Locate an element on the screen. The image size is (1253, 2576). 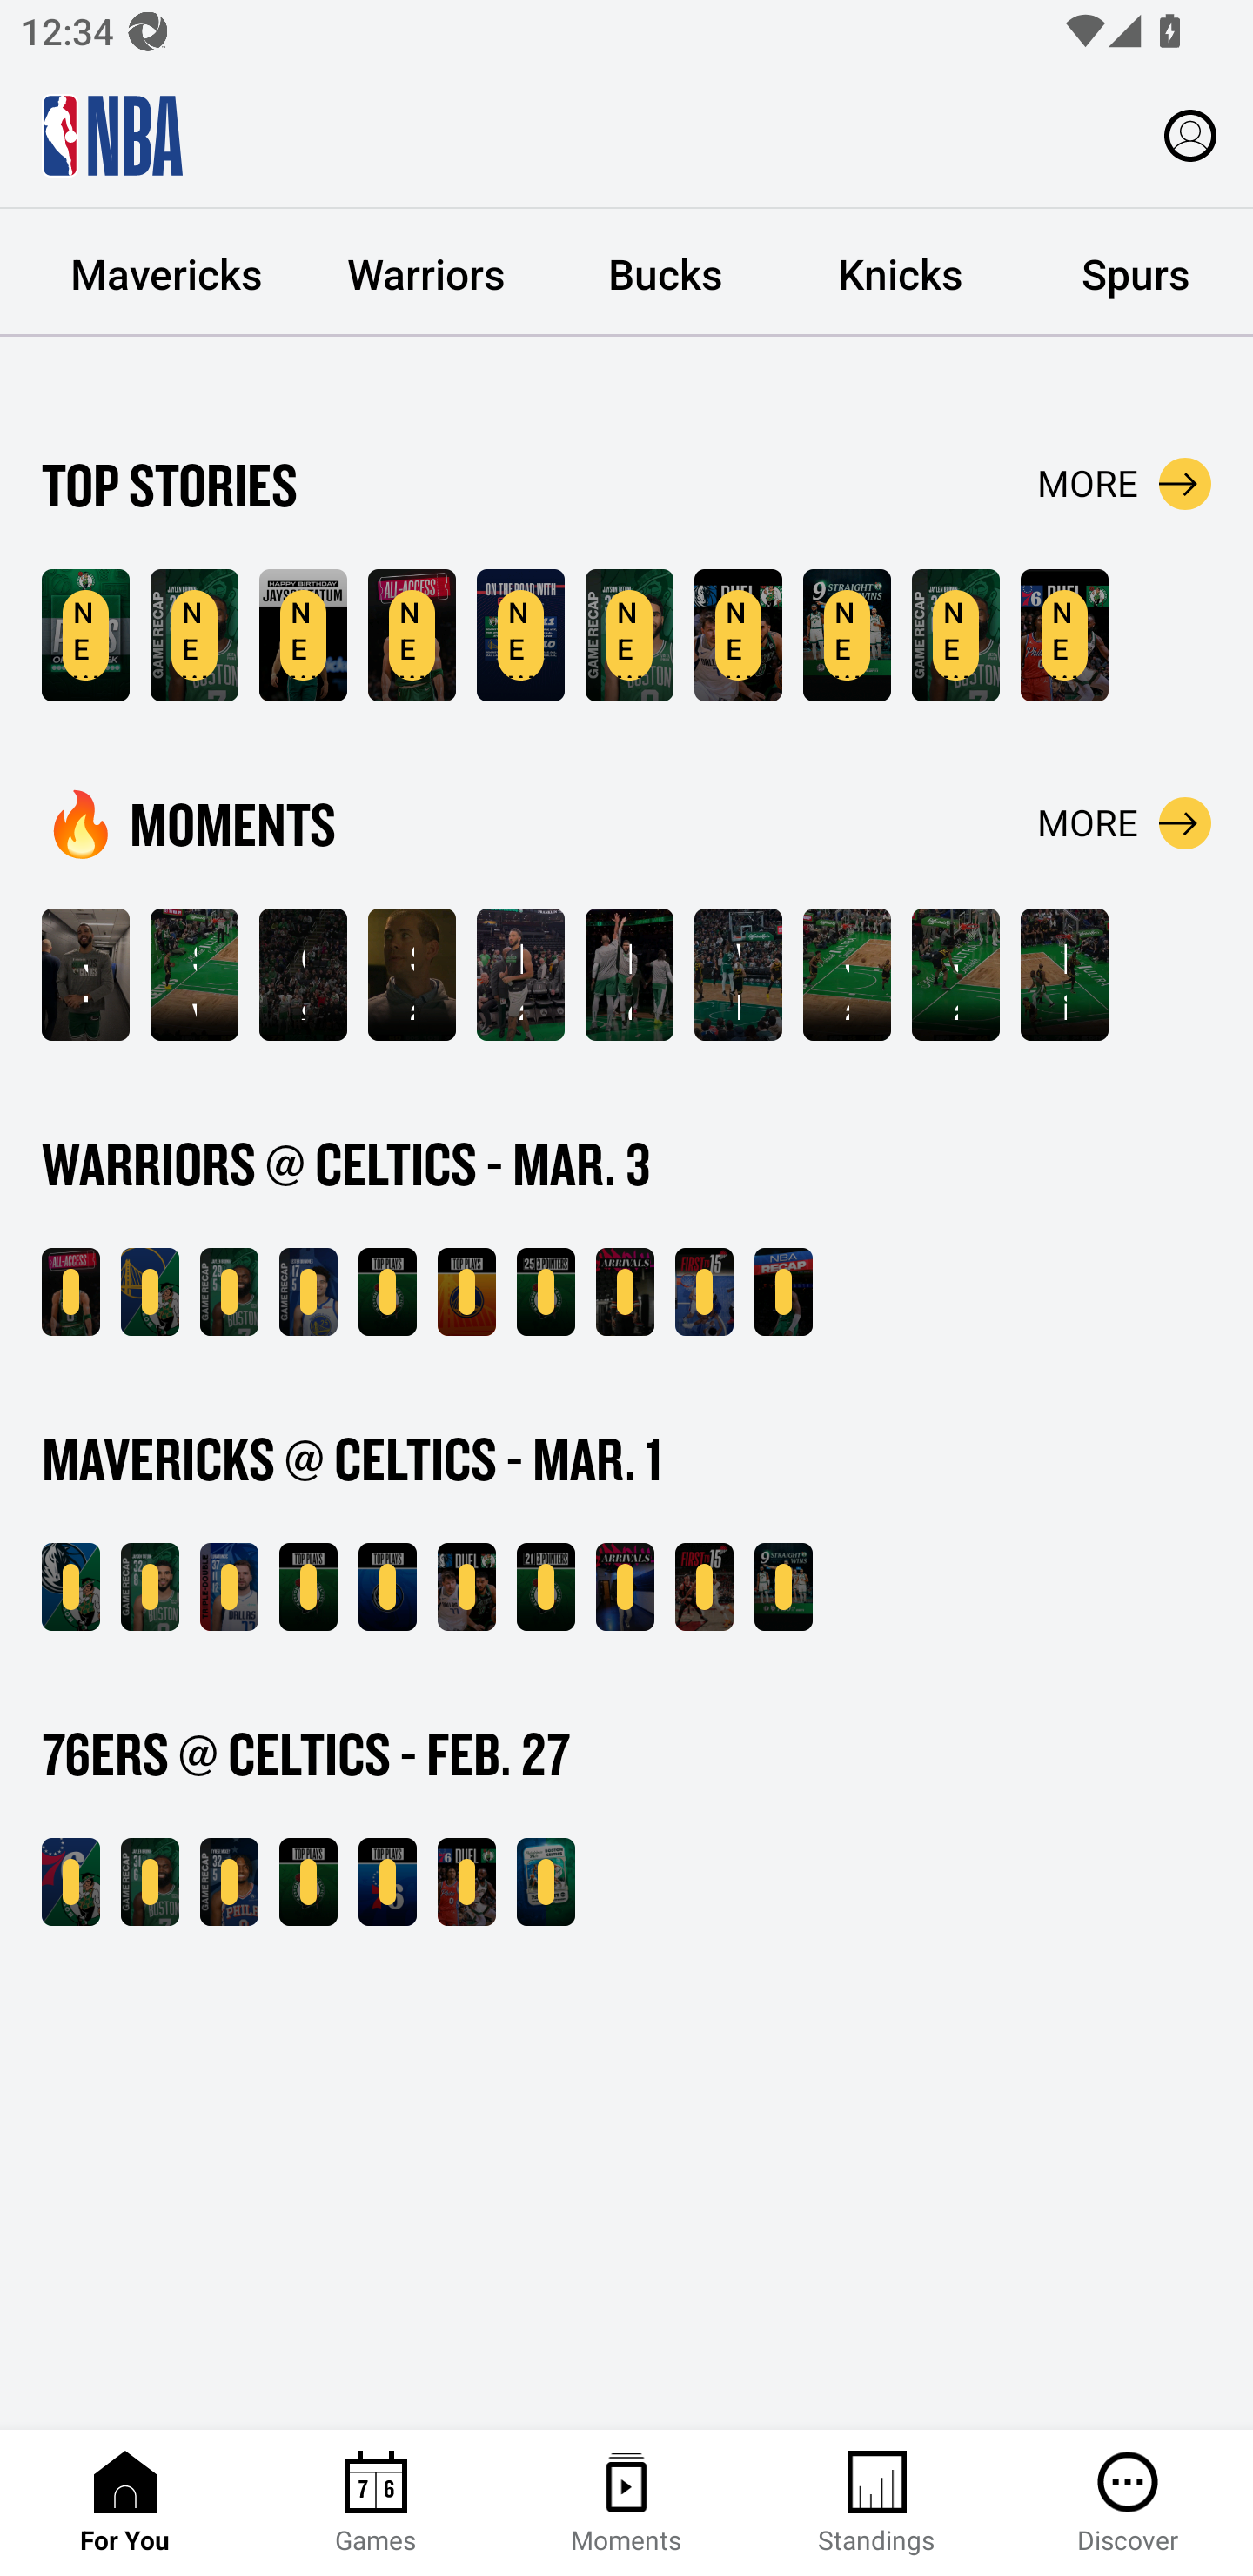
NEW BOS 138, DAL 110 - Mar 1 is located at coordinates (70, 1587).